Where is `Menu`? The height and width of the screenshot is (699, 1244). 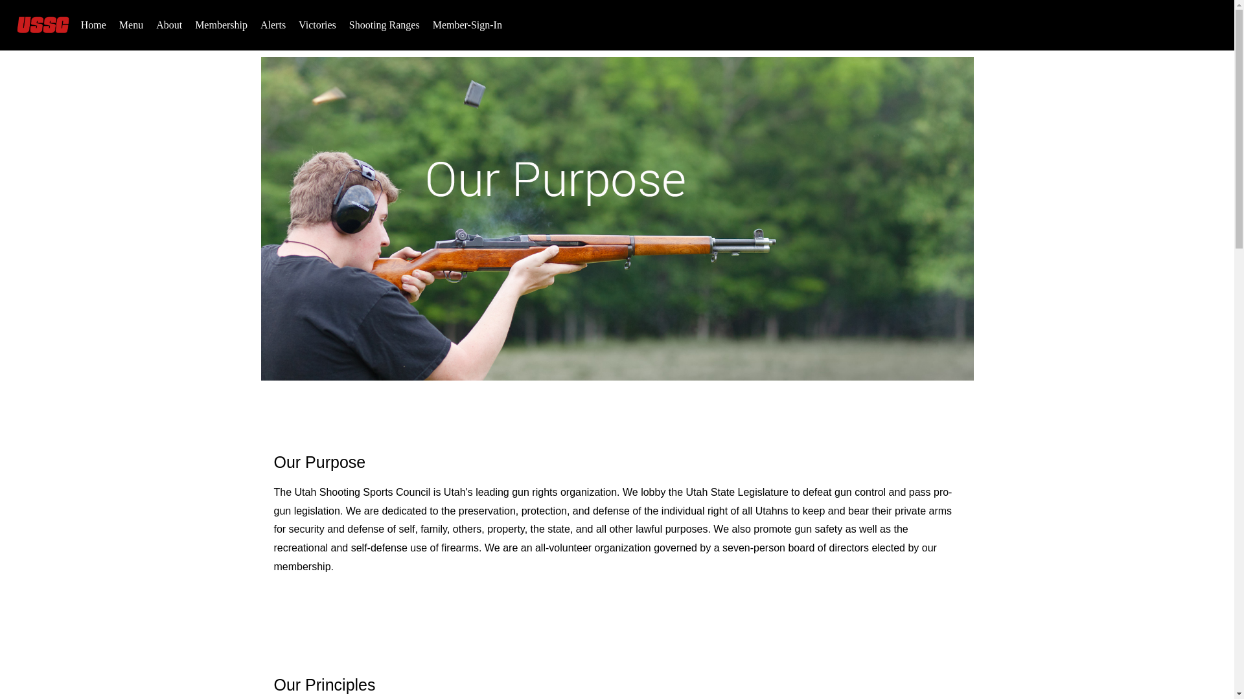 Menu is located at coordinates (131, 25).